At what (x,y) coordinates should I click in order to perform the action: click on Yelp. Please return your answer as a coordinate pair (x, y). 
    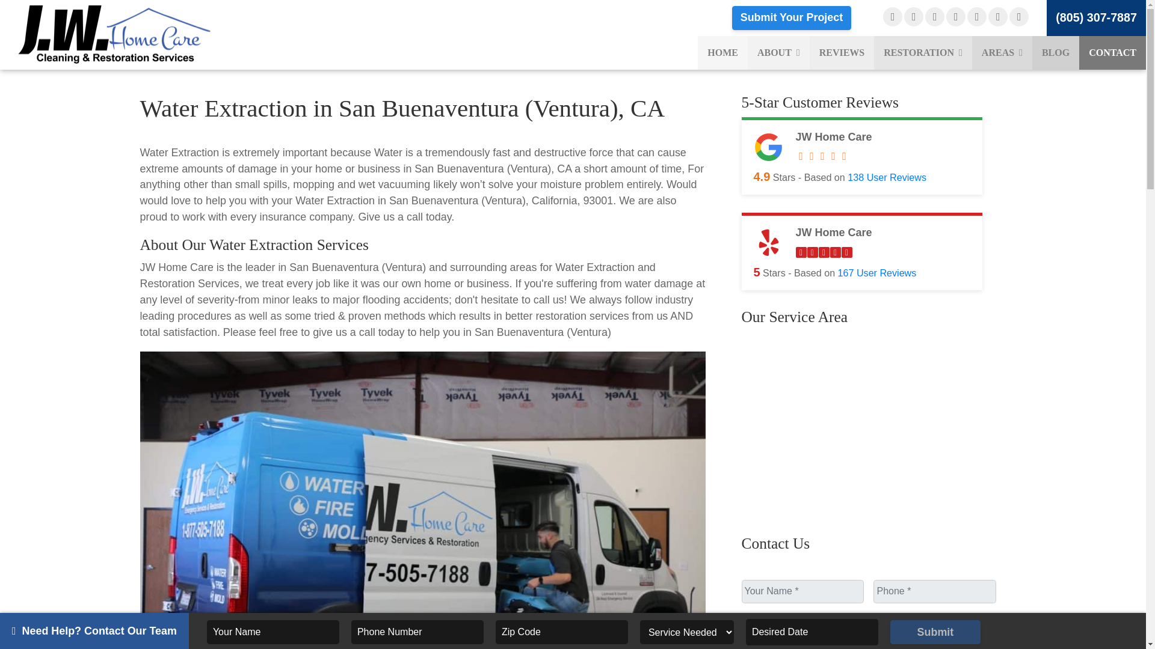
    Looking at the image, I should click on (935, 17).